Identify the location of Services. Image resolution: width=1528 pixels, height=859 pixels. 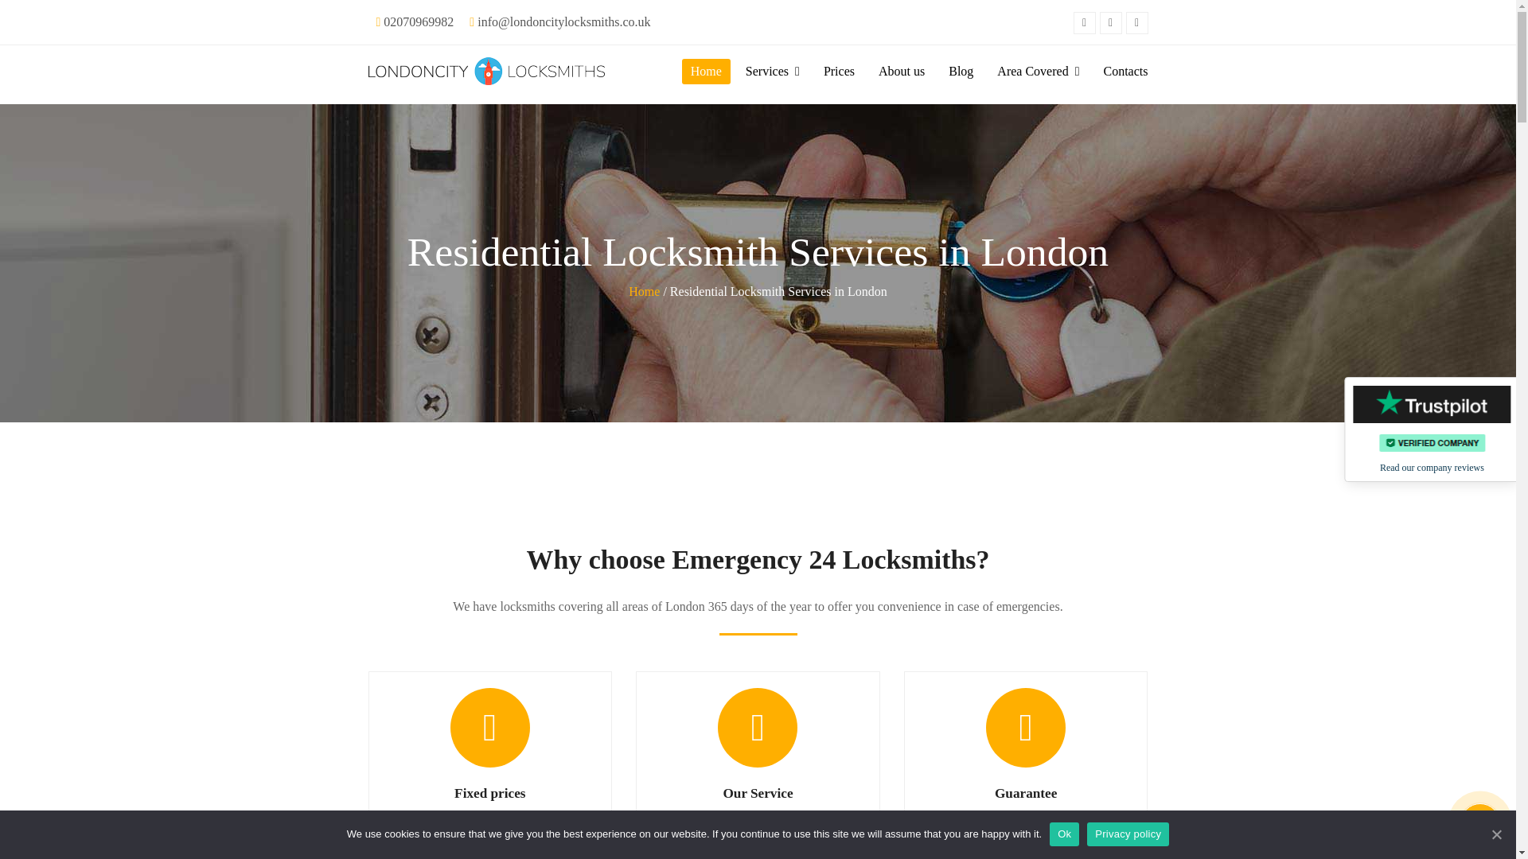
(772, 71).